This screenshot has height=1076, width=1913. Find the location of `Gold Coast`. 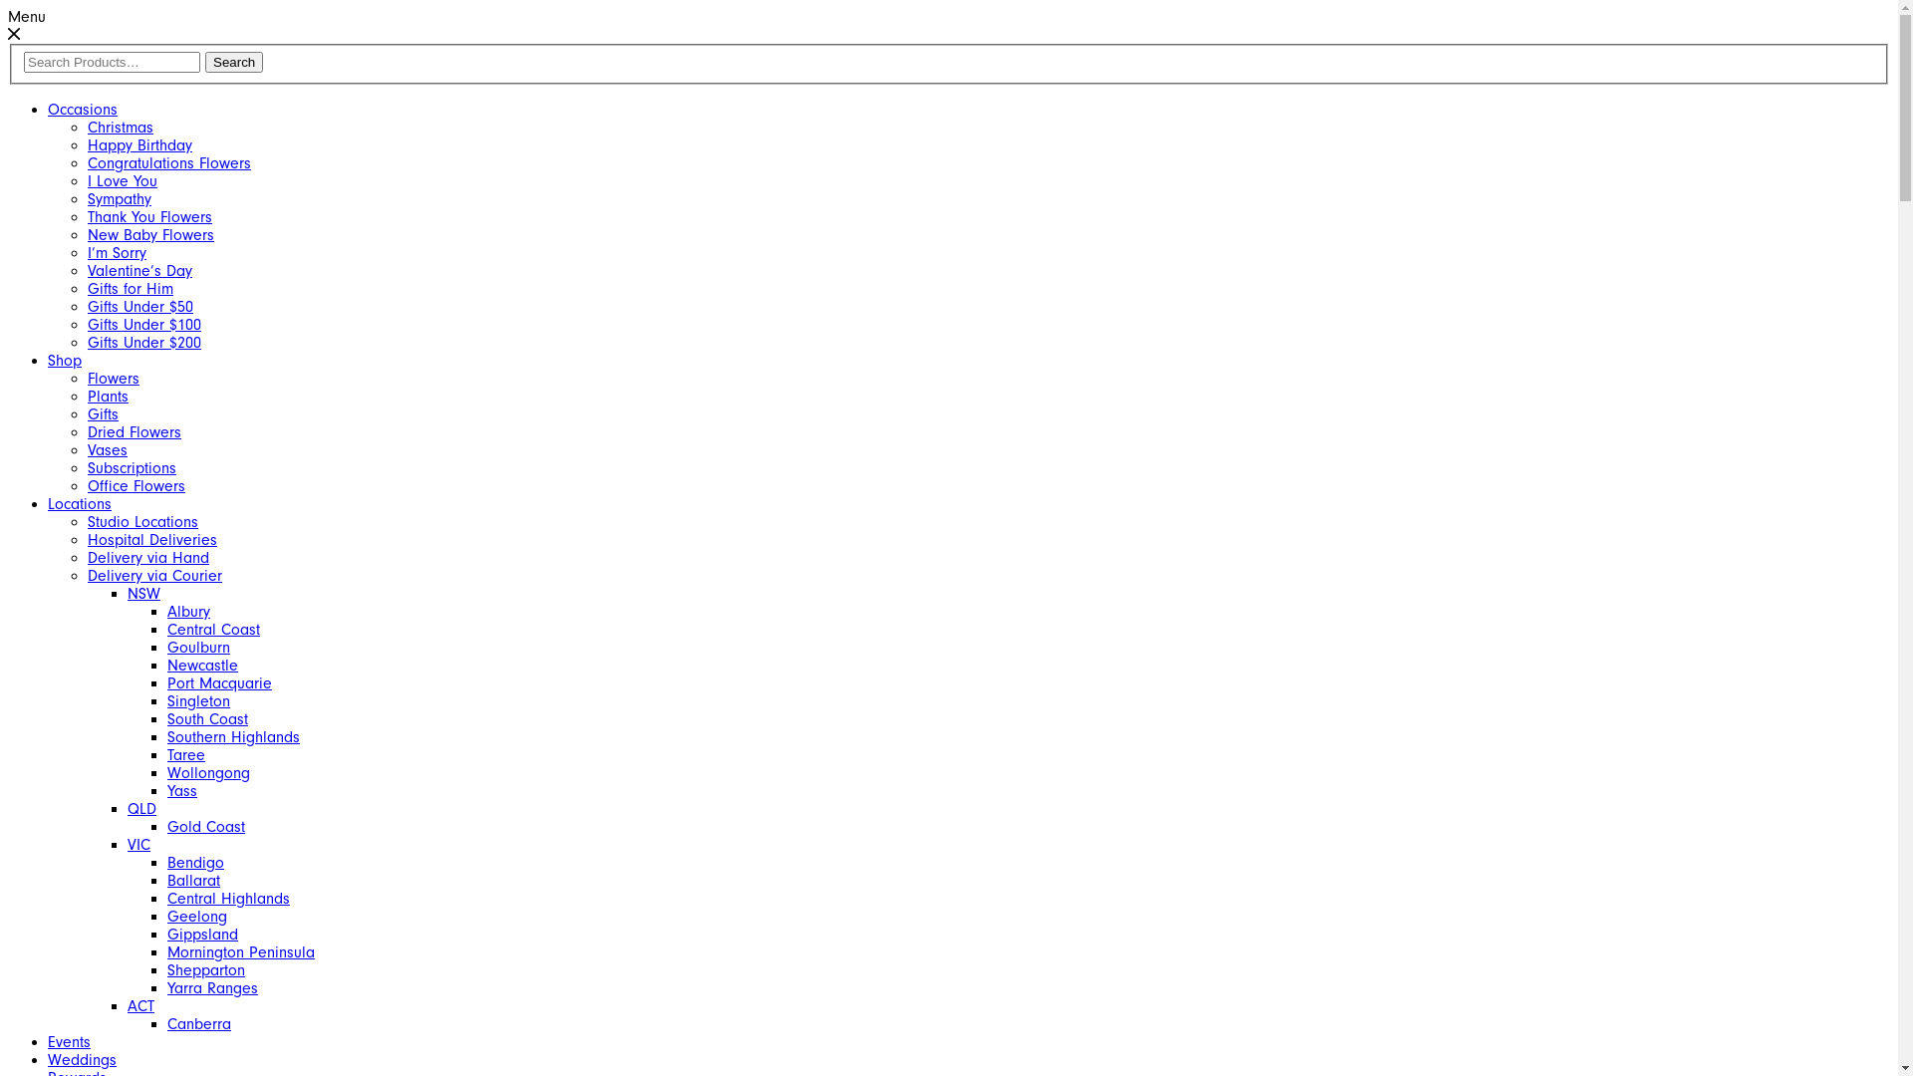

Gold Coast is located at coordinates (205, 827).